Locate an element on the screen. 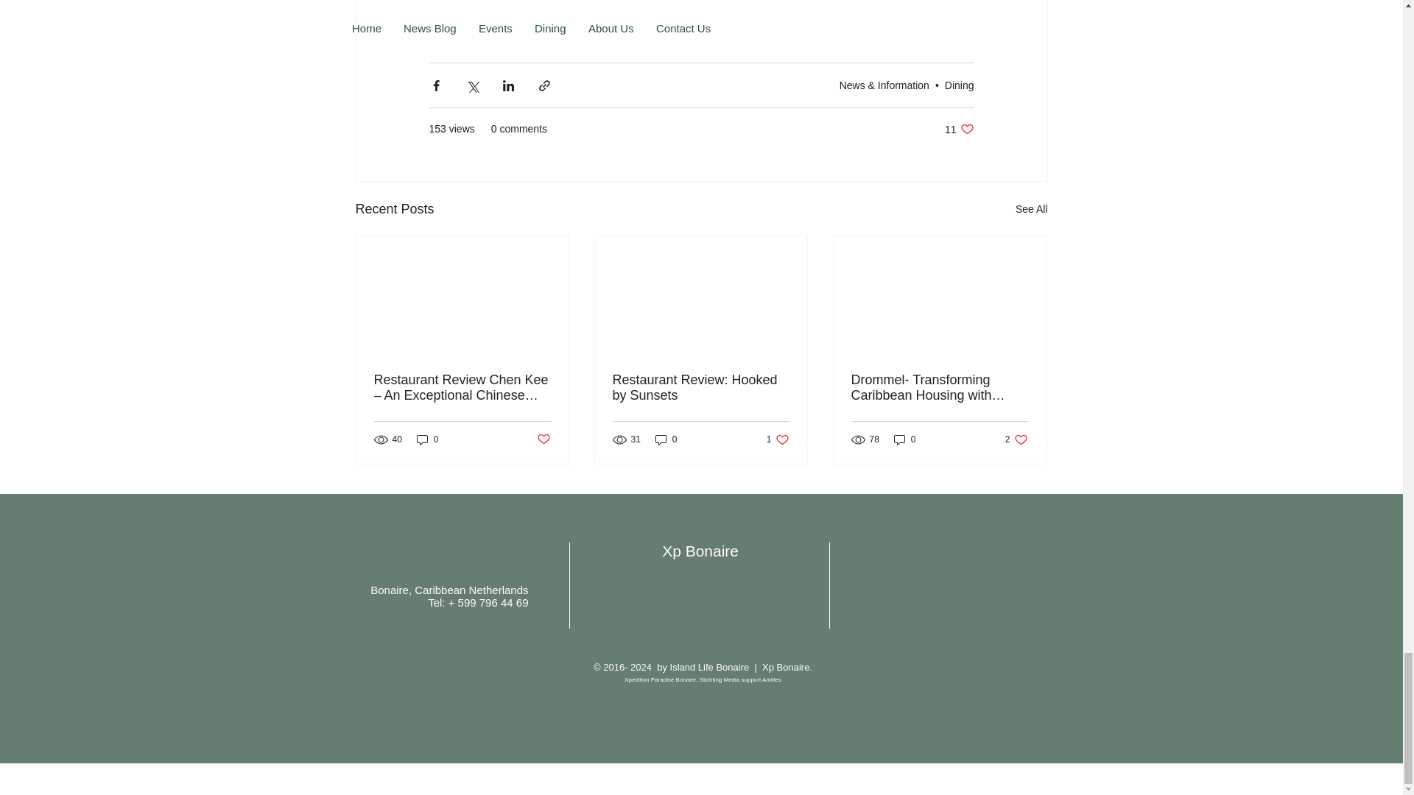  0 is located at coordinates (778, 439).